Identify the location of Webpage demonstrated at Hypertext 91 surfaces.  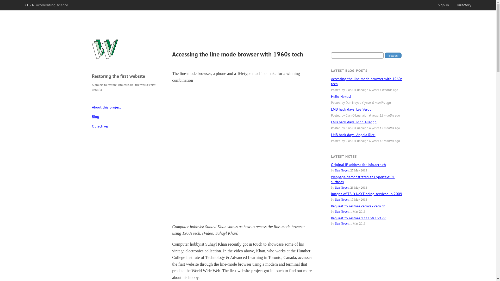
(363, 180).